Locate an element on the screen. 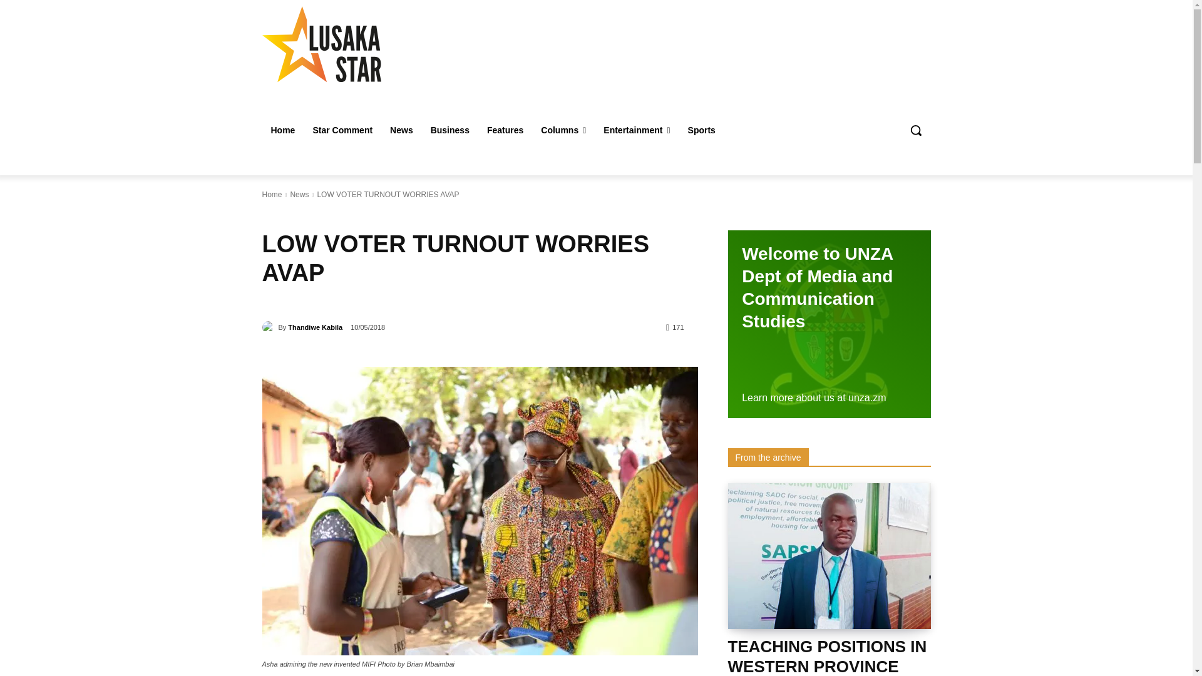 The width and height of the screenshot is (1202, 676). Sports is located at coordinates (701, 130).